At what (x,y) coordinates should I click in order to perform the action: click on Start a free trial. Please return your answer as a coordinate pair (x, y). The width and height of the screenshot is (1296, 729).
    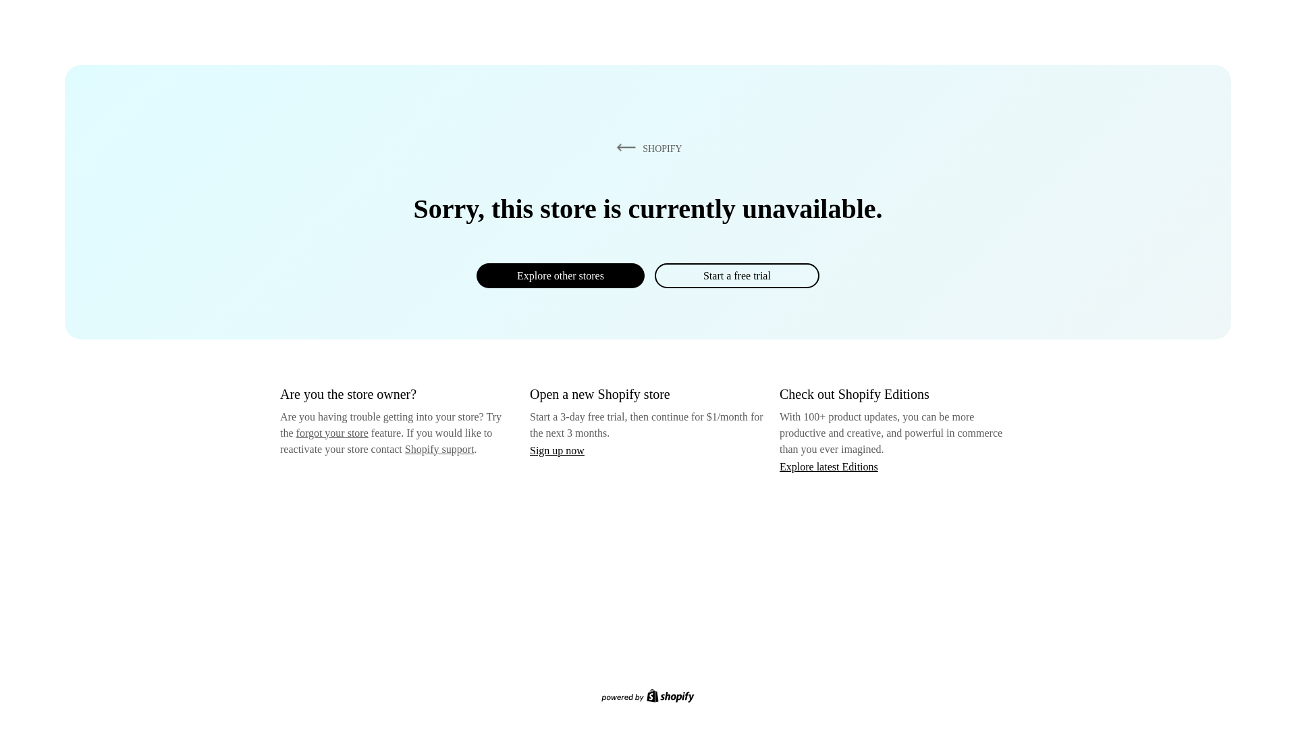
    Looking at the image, I should click on (736, 275).